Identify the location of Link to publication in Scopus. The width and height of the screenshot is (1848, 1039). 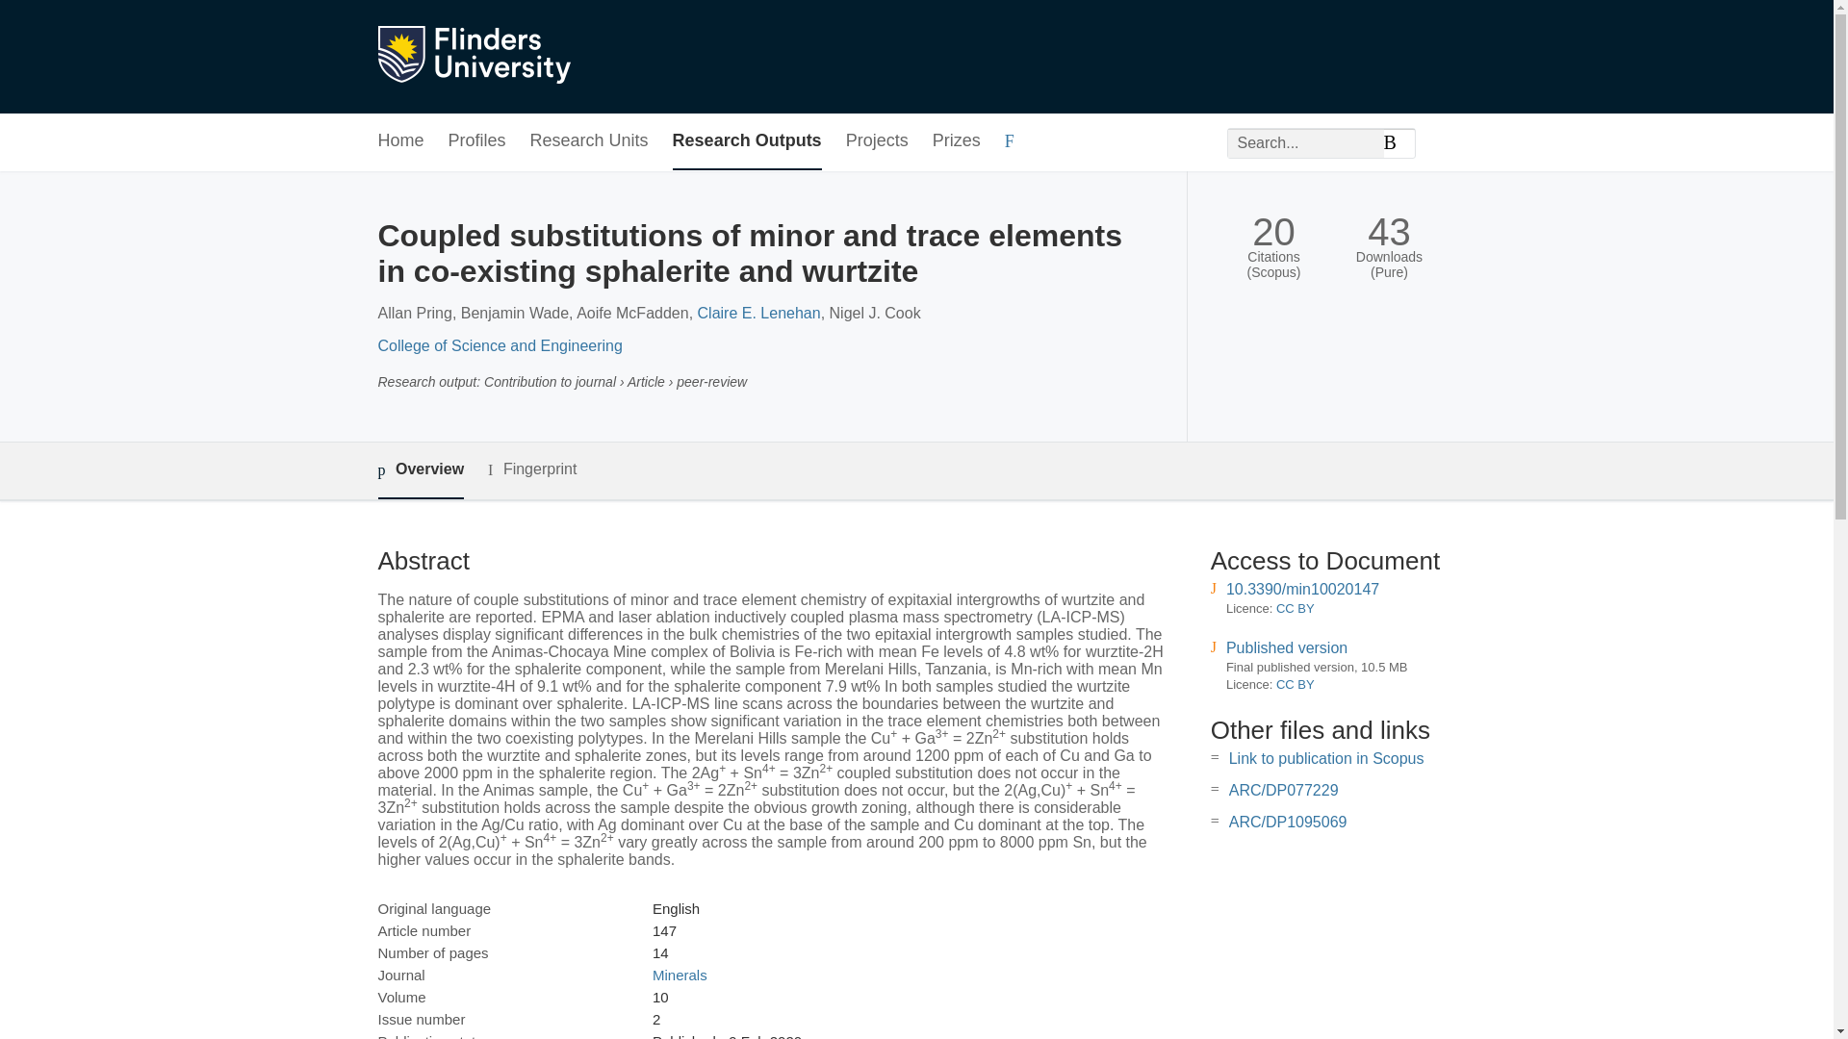
(1326, 758).